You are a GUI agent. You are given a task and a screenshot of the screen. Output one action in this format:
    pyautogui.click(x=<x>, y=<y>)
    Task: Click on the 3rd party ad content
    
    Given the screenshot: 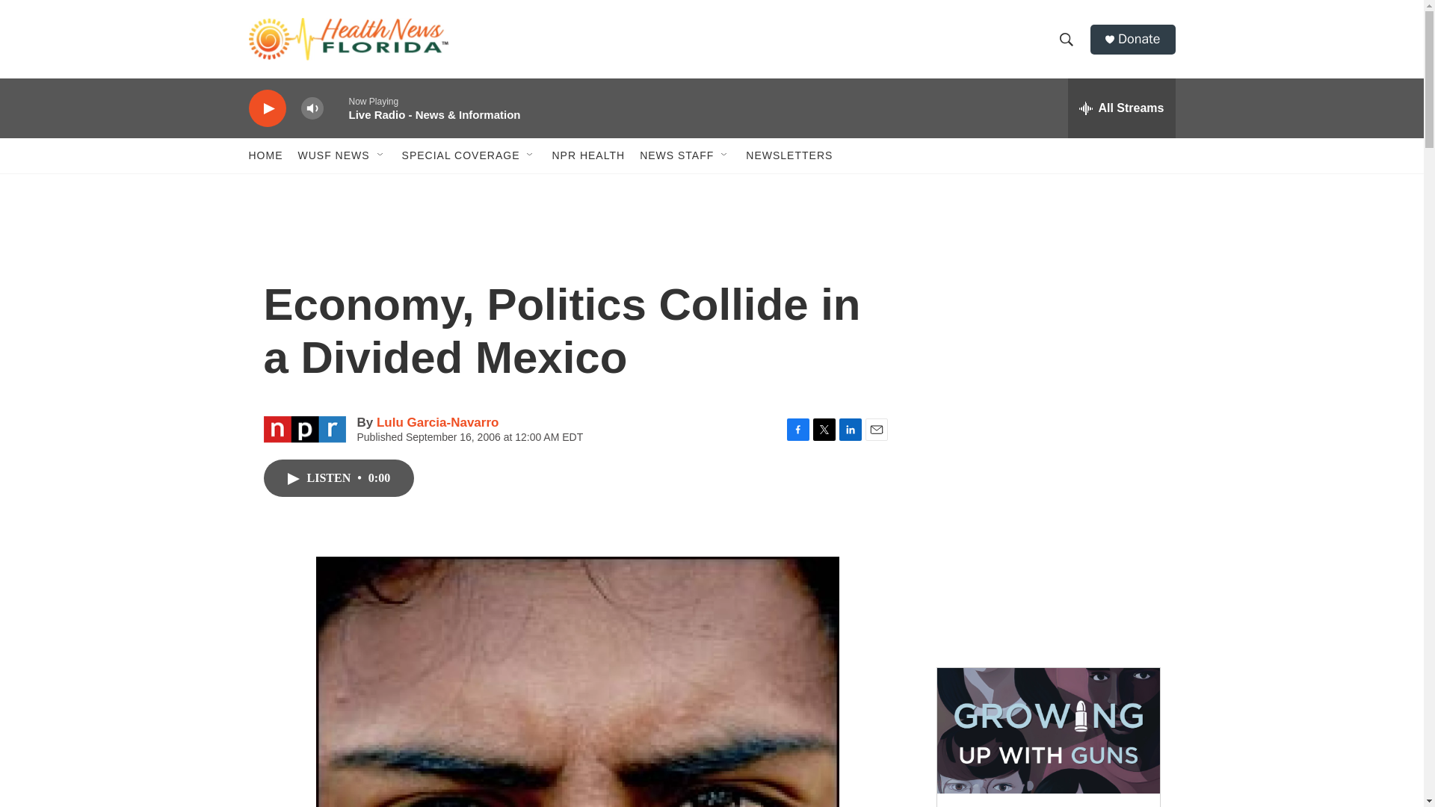 What is the action you would take?
    pyautogui.click(x=1047, y=327)
    